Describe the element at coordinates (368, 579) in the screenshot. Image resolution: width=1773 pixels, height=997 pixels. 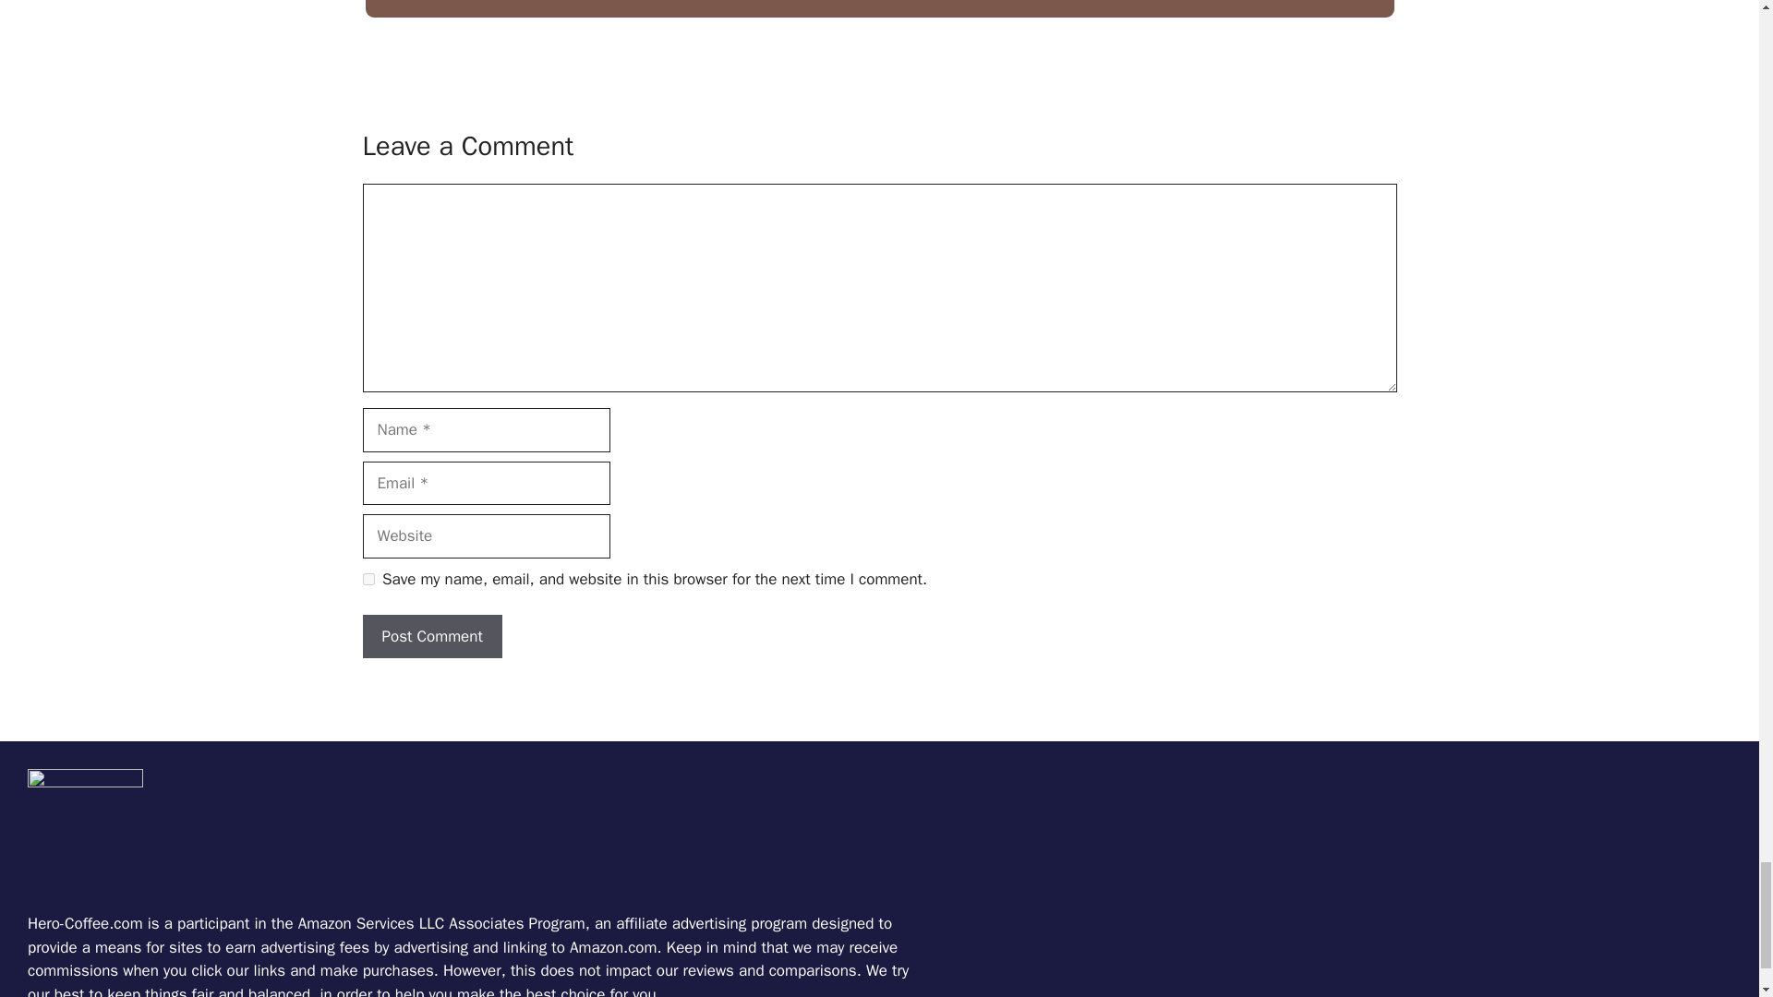
I see `yes` at that location.